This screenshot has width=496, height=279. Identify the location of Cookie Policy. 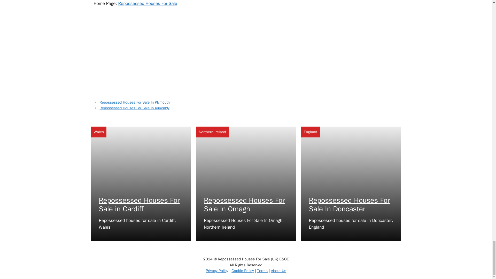
(242, 271).